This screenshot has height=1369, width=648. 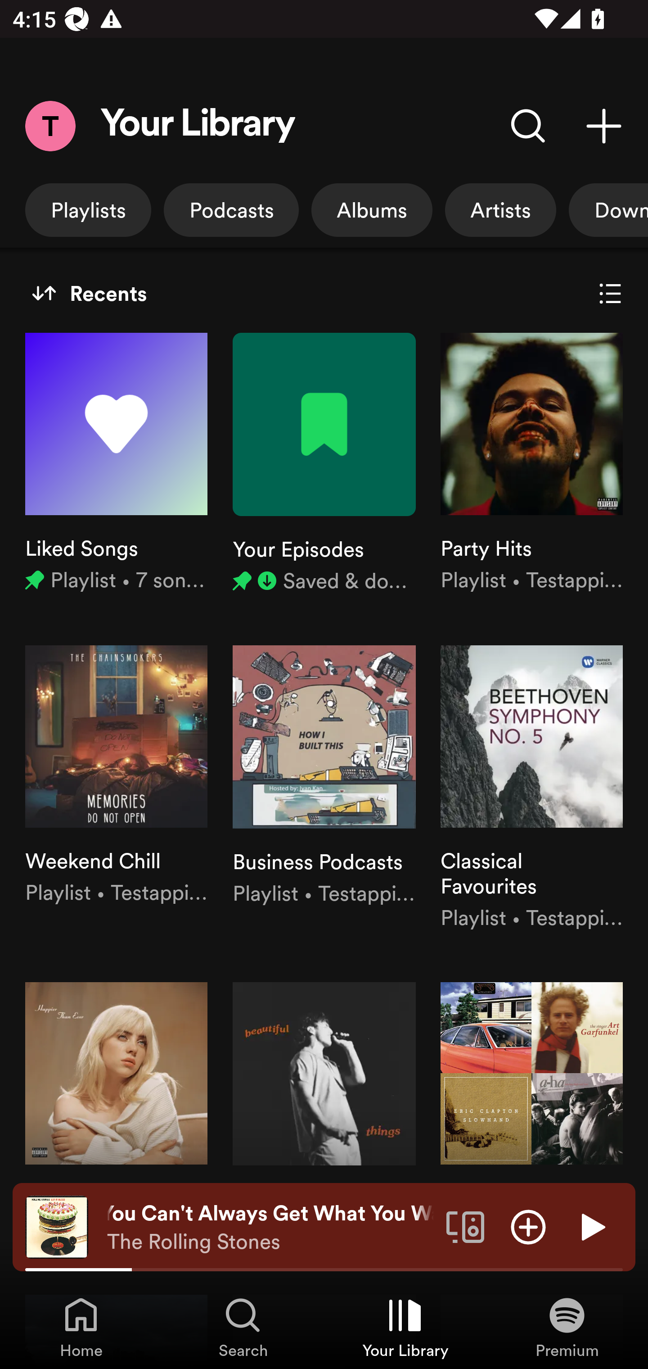 What do you see at coordinates (231, 210) in the screenshot?
I see `Podcasts, show only podcasts.` at bounding box center [231, 210].